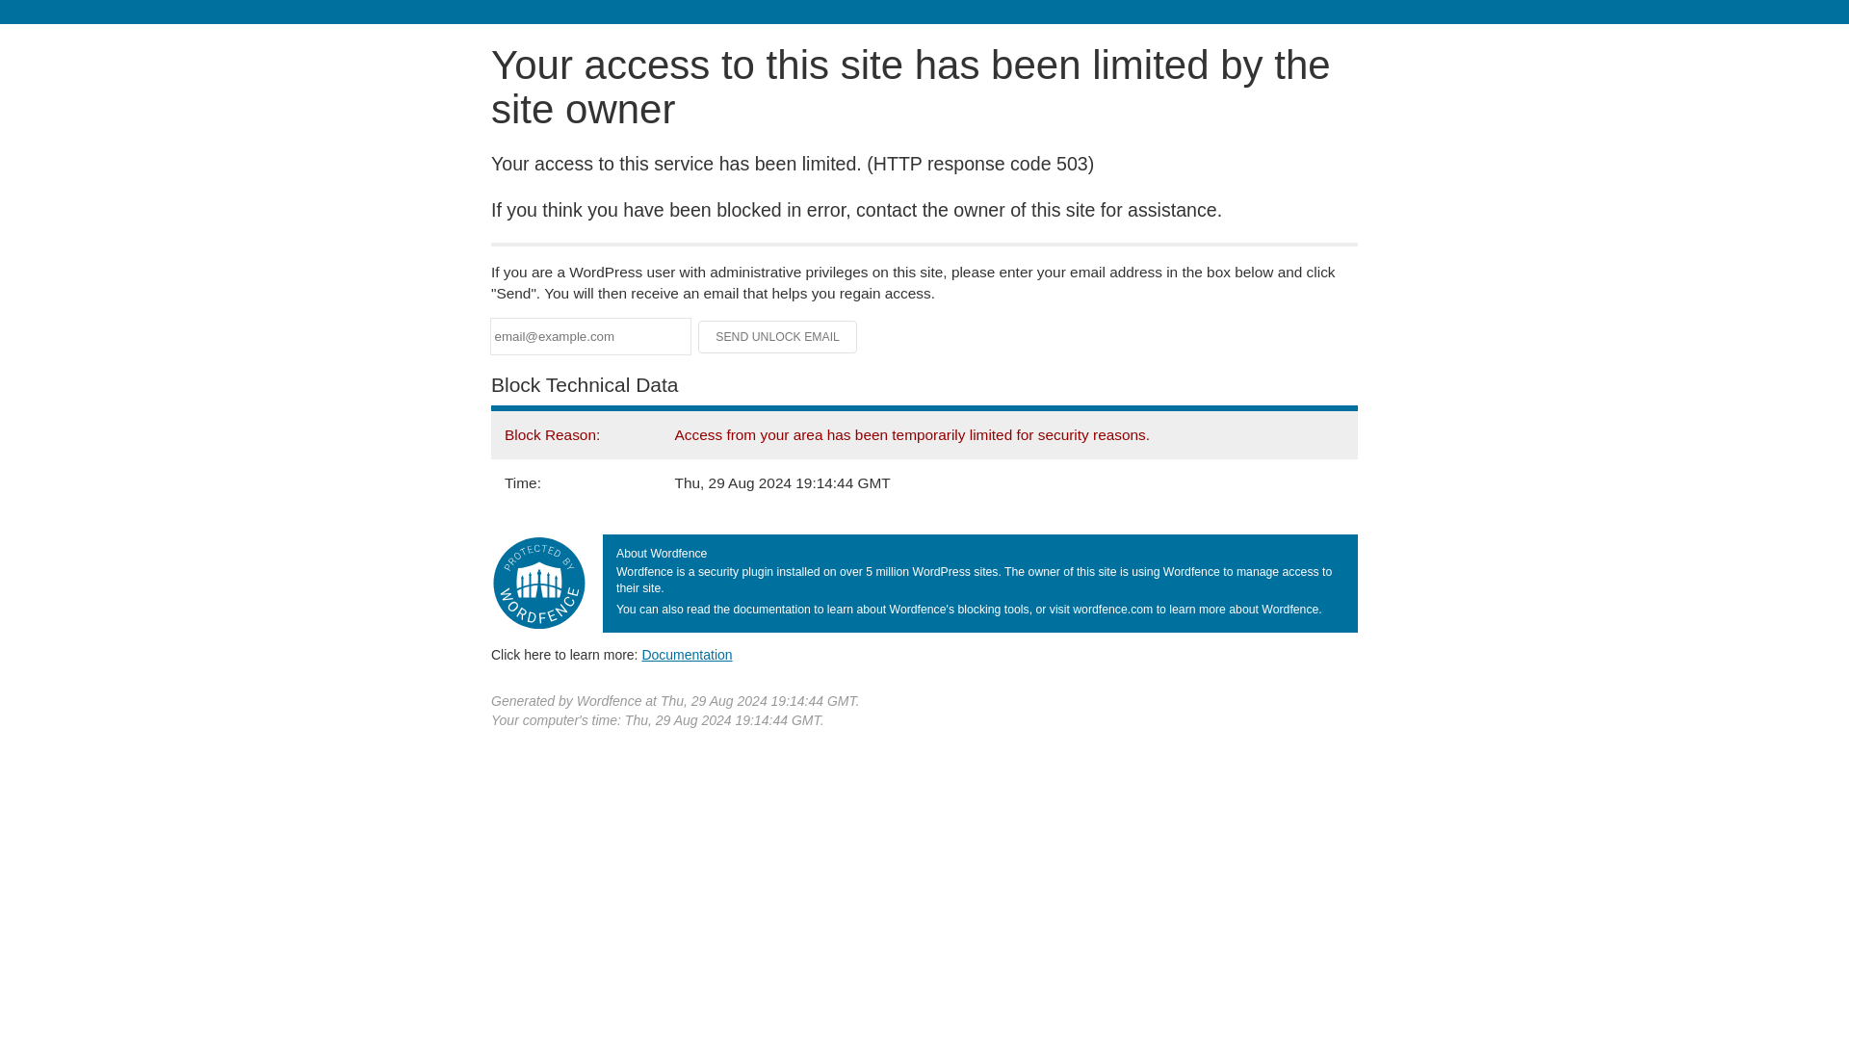  I want to click on Documentation, so click(687, 654).